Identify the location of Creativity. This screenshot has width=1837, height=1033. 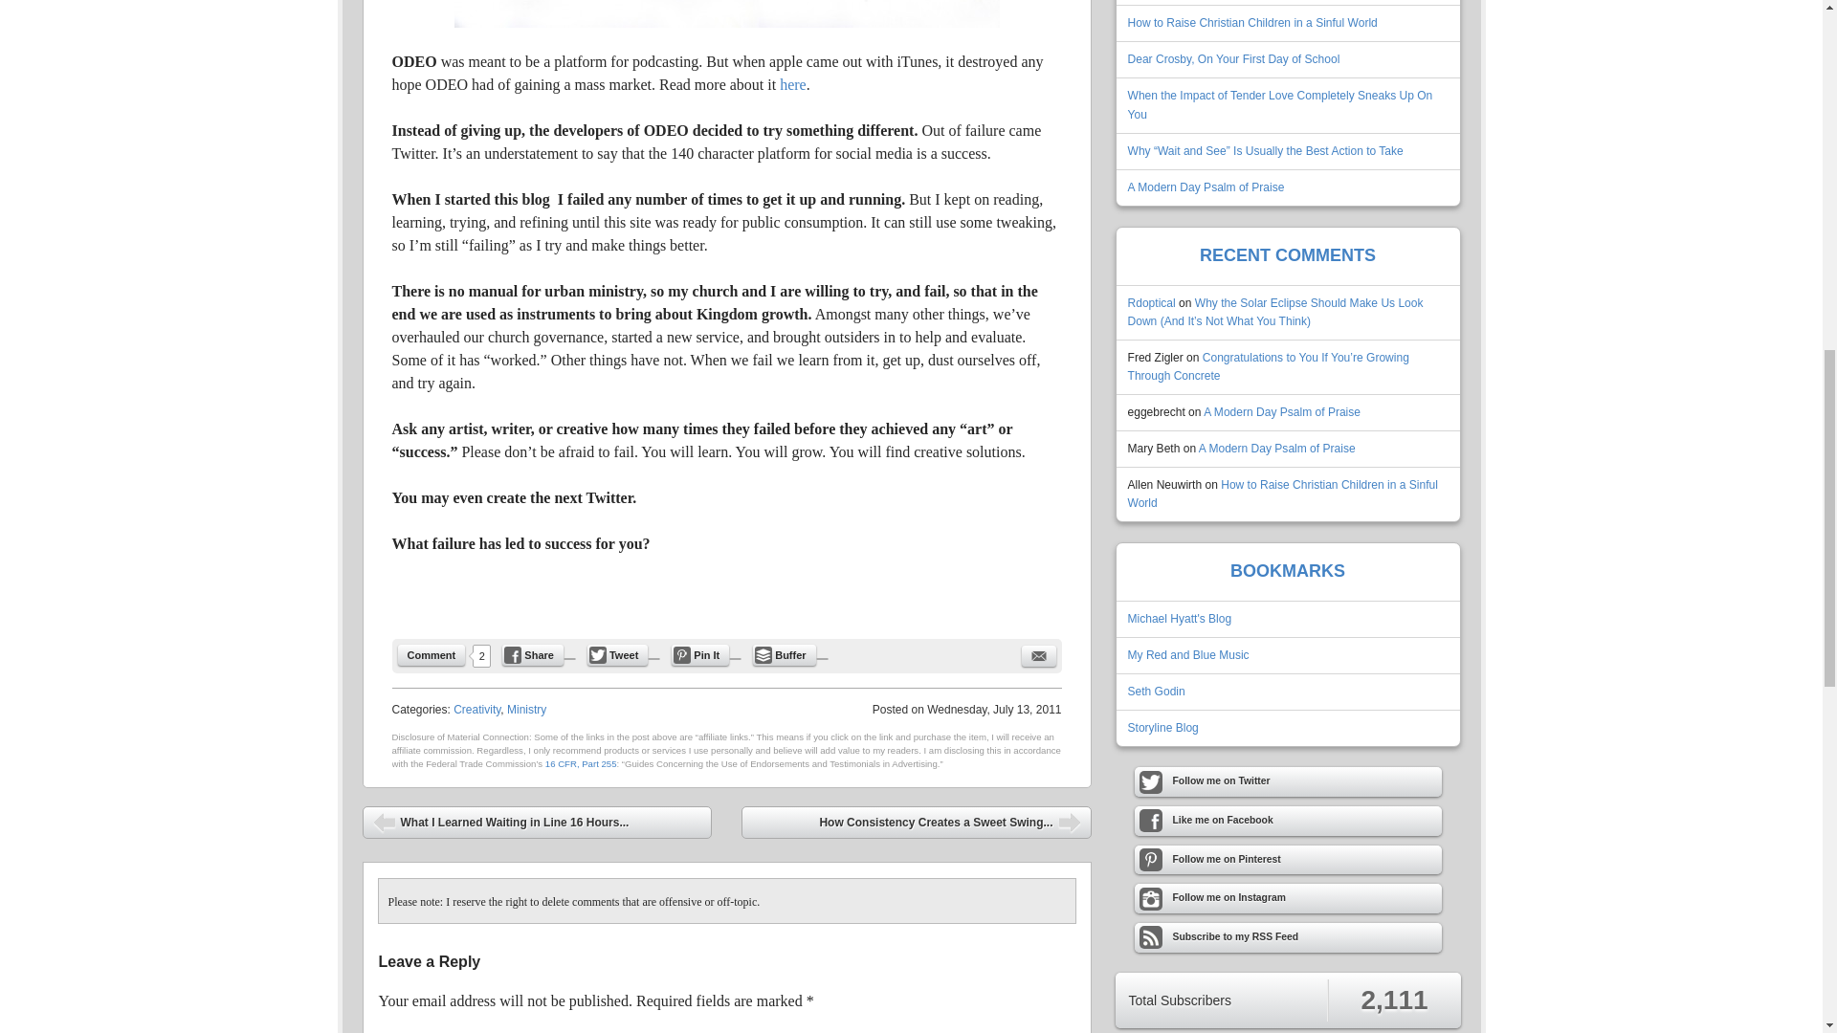
(476, 710).